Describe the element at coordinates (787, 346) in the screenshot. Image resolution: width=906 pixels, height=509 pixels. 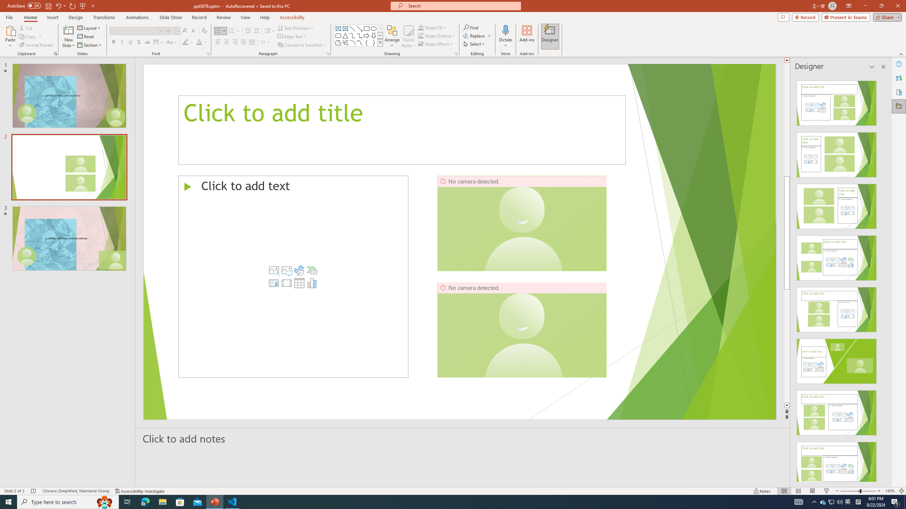
I see `Page down` at that location.